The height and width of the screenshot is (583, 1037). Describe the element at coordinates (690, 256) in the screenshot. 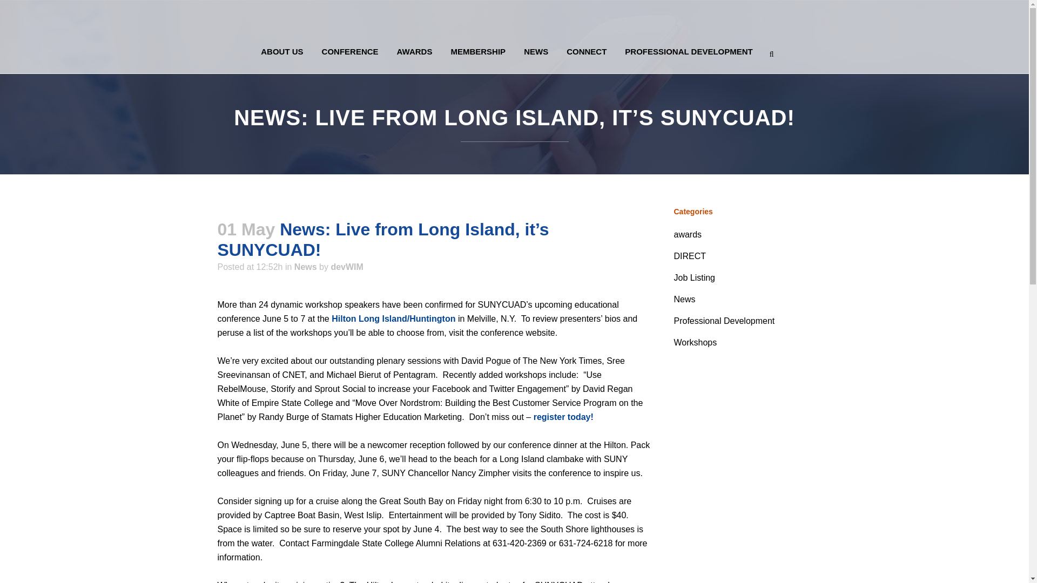

I see `DIRECT` at that location.